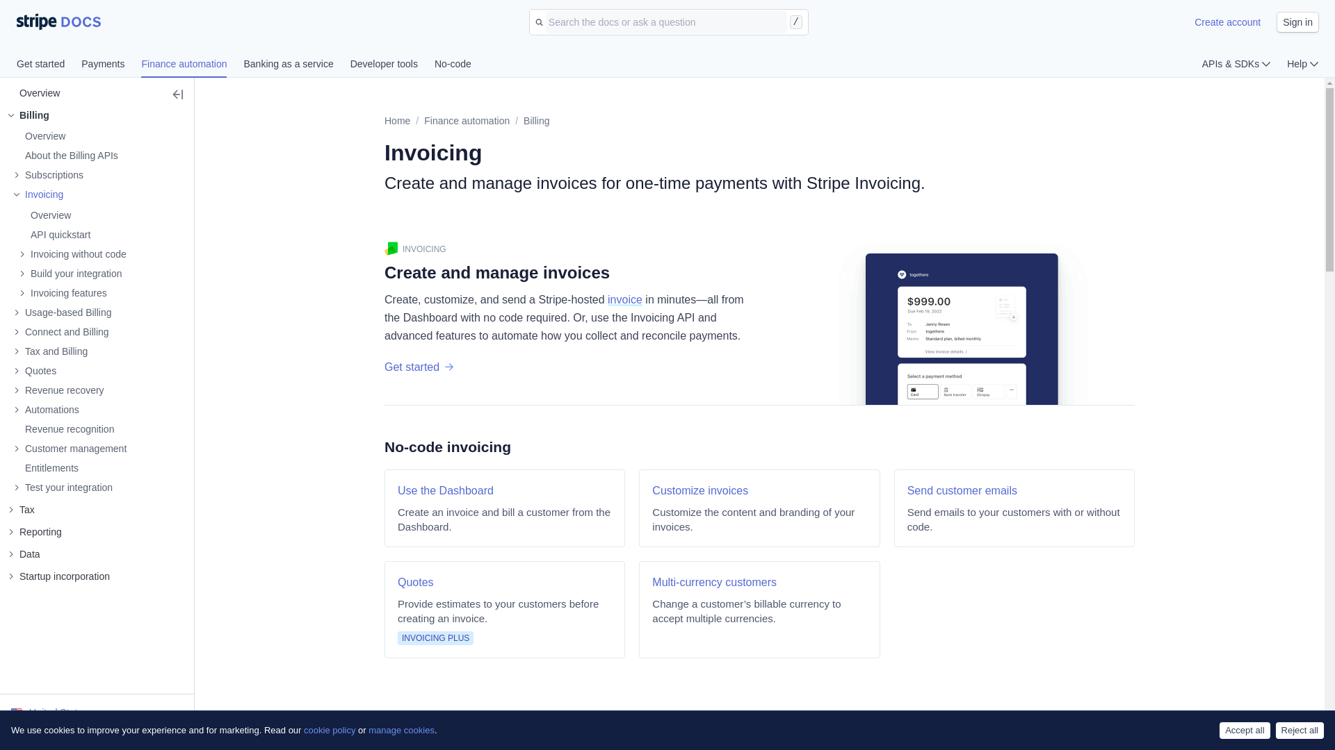  Describe the element at coordinates (63, 312) in the screenshot. I see `Usage-based Billing` at that location.